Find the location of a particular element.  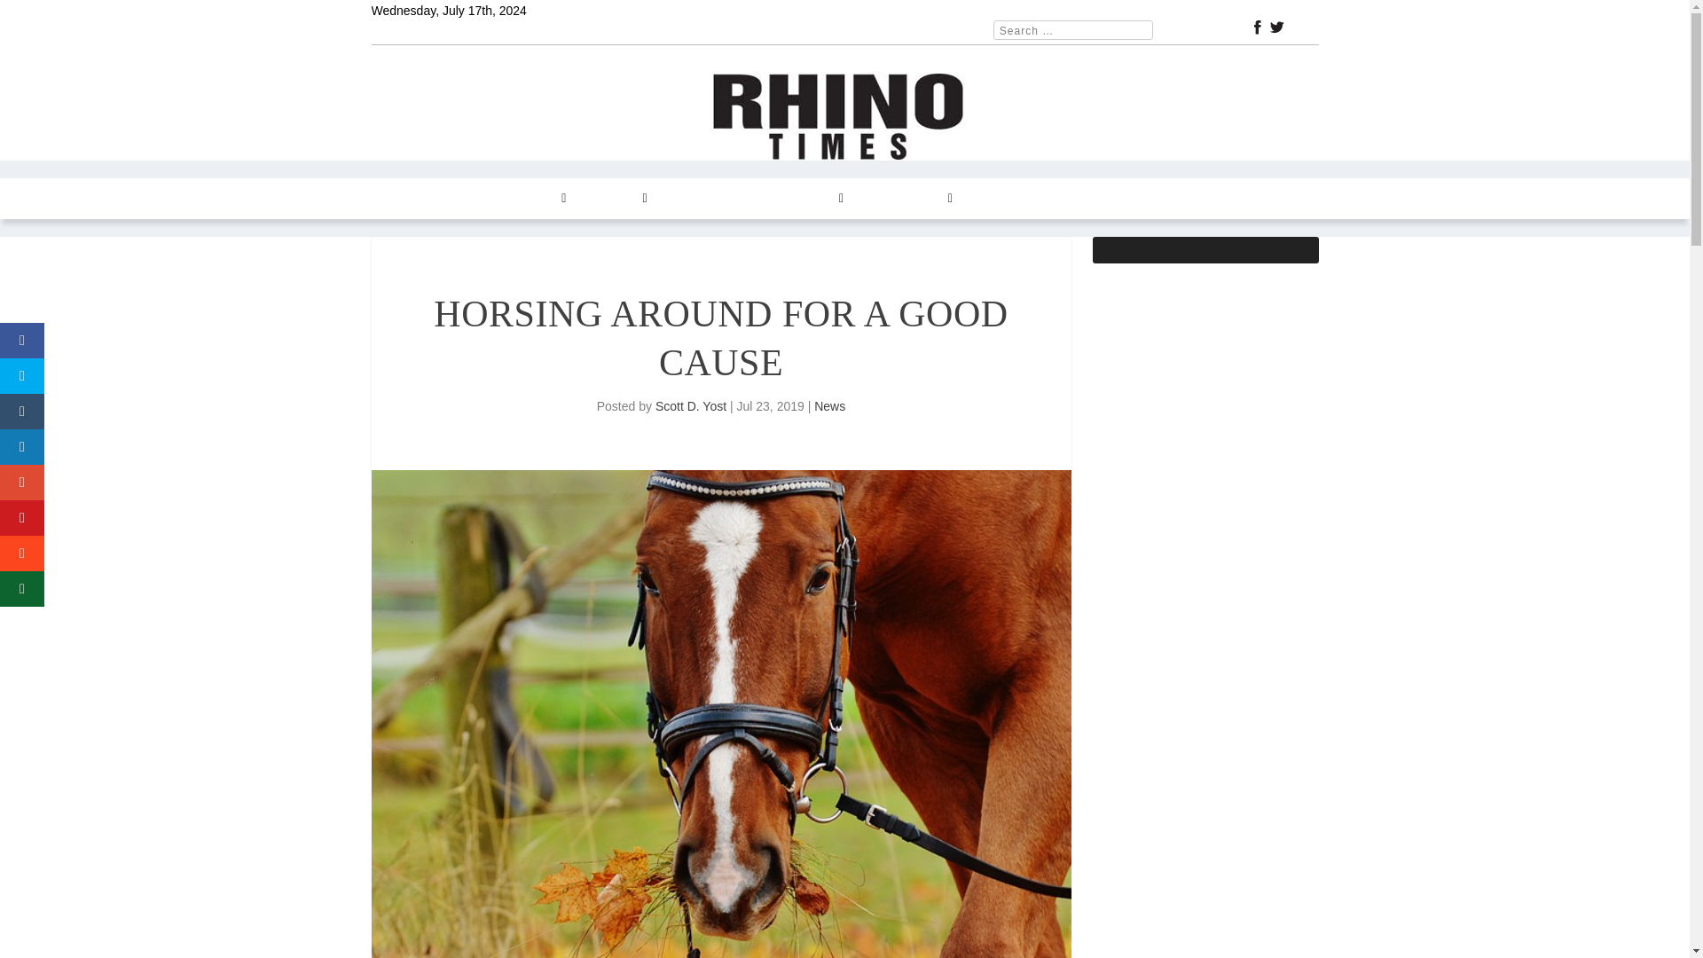

COLUMNS is located at coordinates (530, 199).